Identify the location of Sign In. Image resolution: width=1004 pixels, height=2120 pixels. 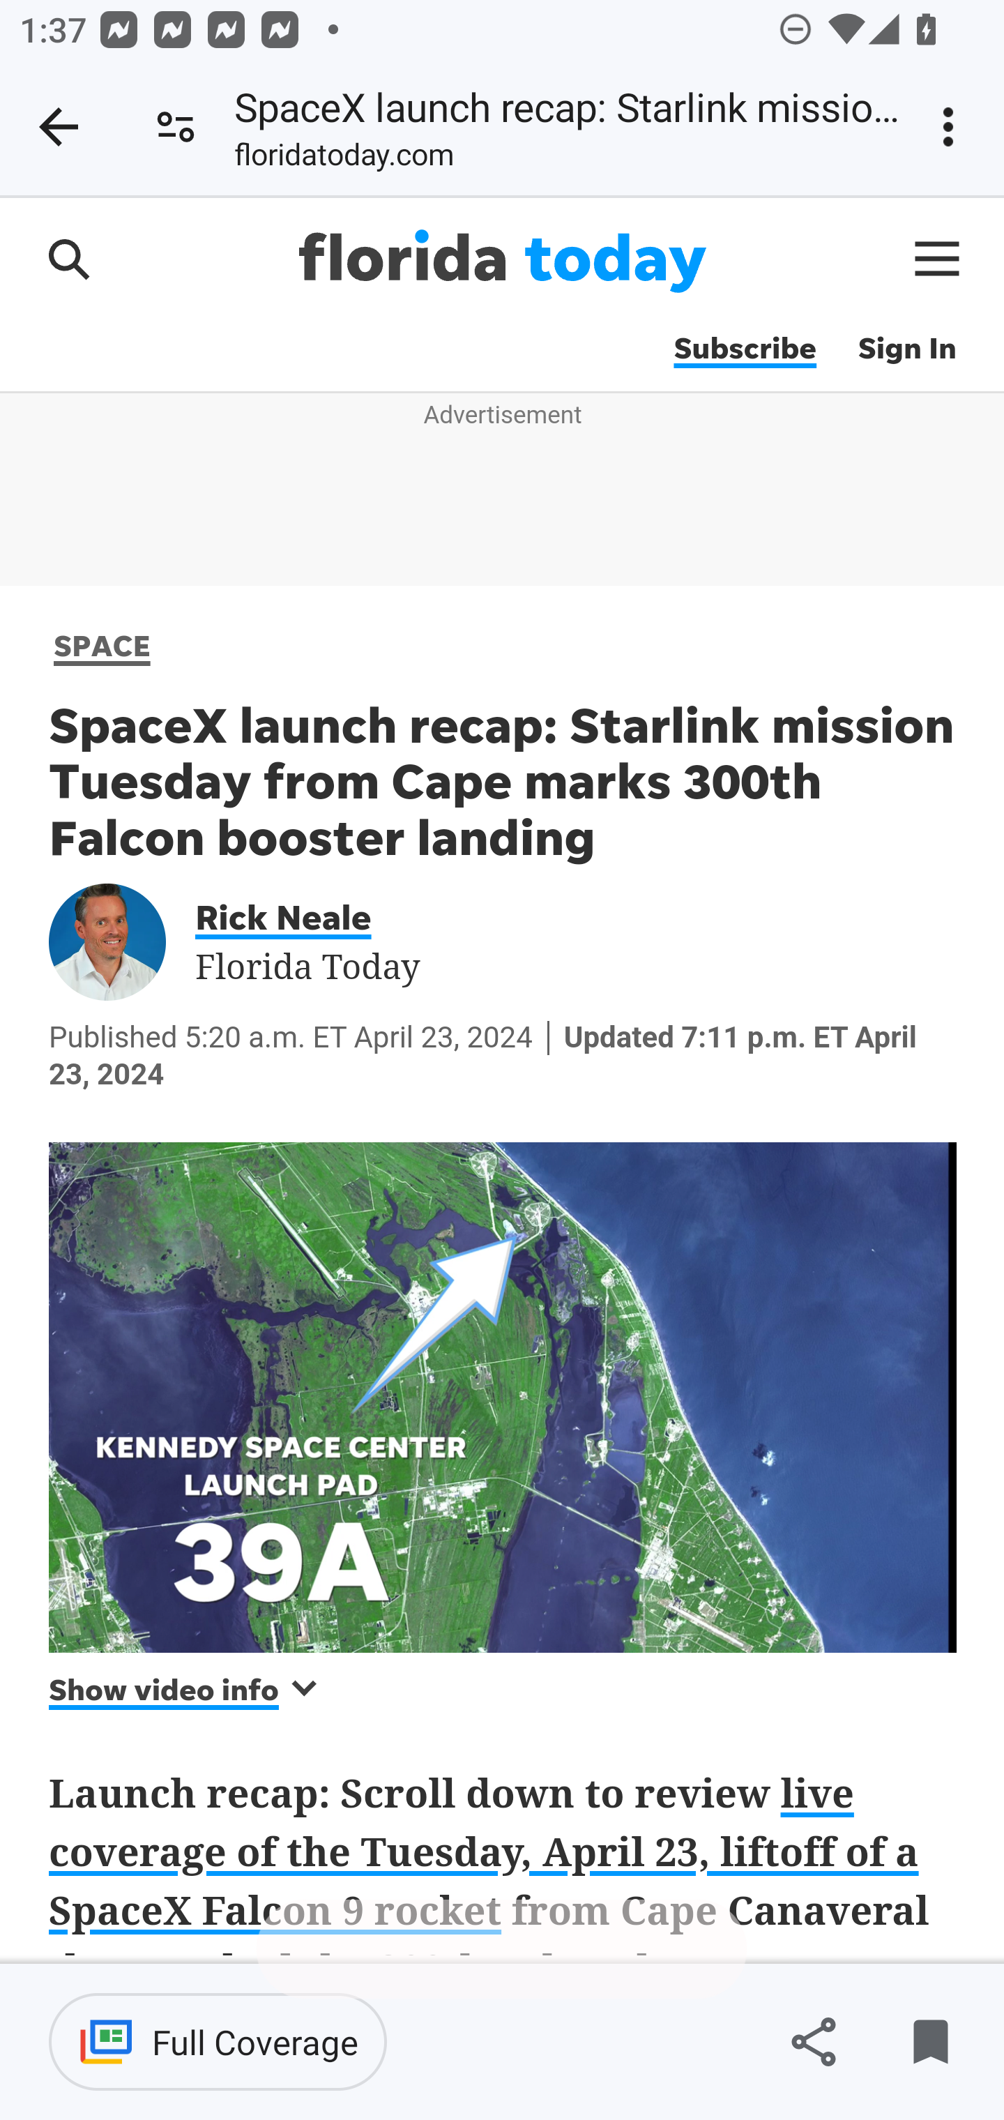
(908, 349).